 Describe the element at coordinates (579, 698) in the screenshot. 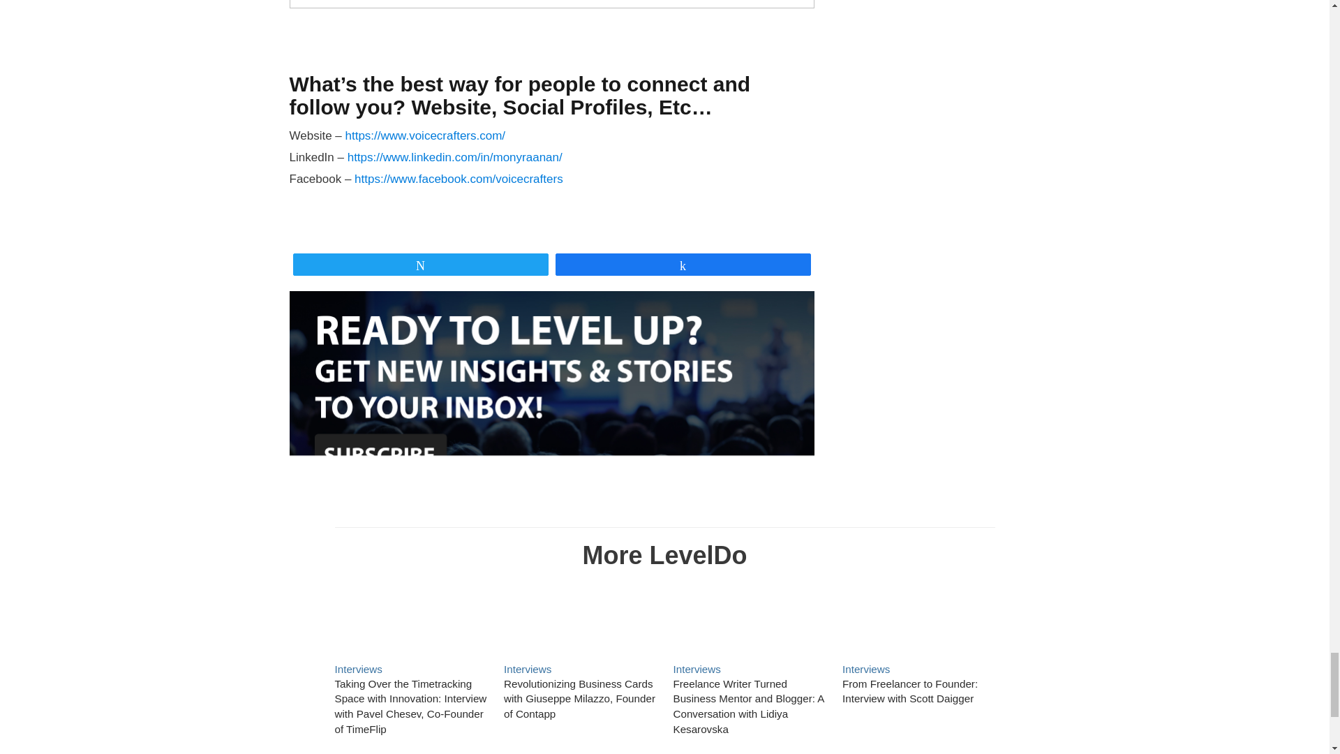

I see `Read More` at that location.